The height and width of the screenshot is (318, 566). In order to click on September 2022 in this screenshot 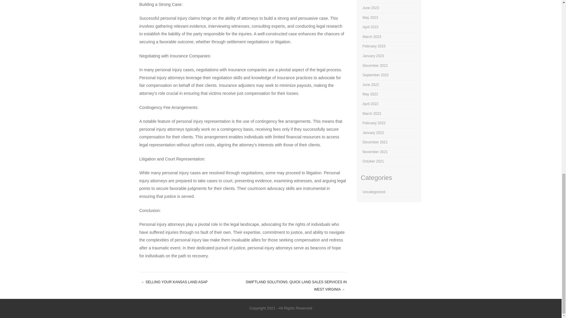, I will do `click(376, 75)`.